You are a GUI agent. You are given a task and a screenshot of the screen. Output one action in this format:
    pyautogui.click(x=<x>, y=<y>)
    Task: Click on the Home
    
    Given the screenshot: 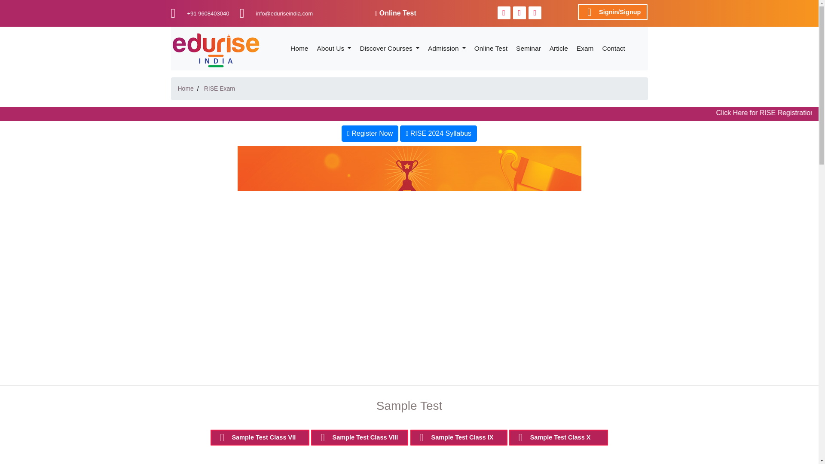 What is the action you would take?
    pyautogui.click(x=186, y=88)
    